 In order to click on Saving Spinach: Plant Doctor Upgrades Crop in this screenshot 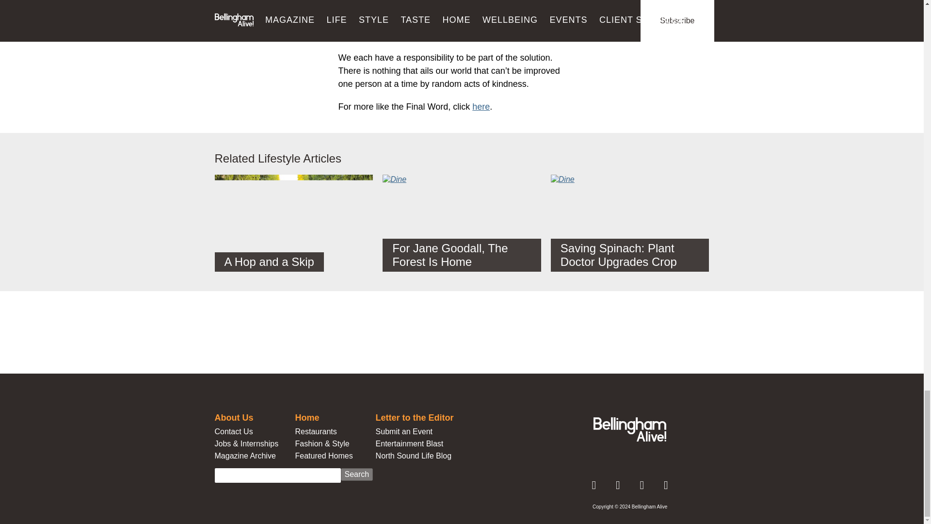, I will do `click(630, 223)`.